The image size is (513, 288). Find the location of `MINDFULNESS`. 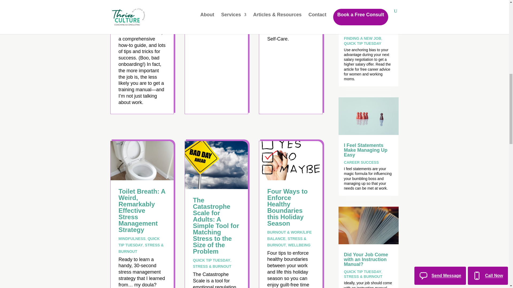

MINDFULNESS is located at coordinates (132, 238).